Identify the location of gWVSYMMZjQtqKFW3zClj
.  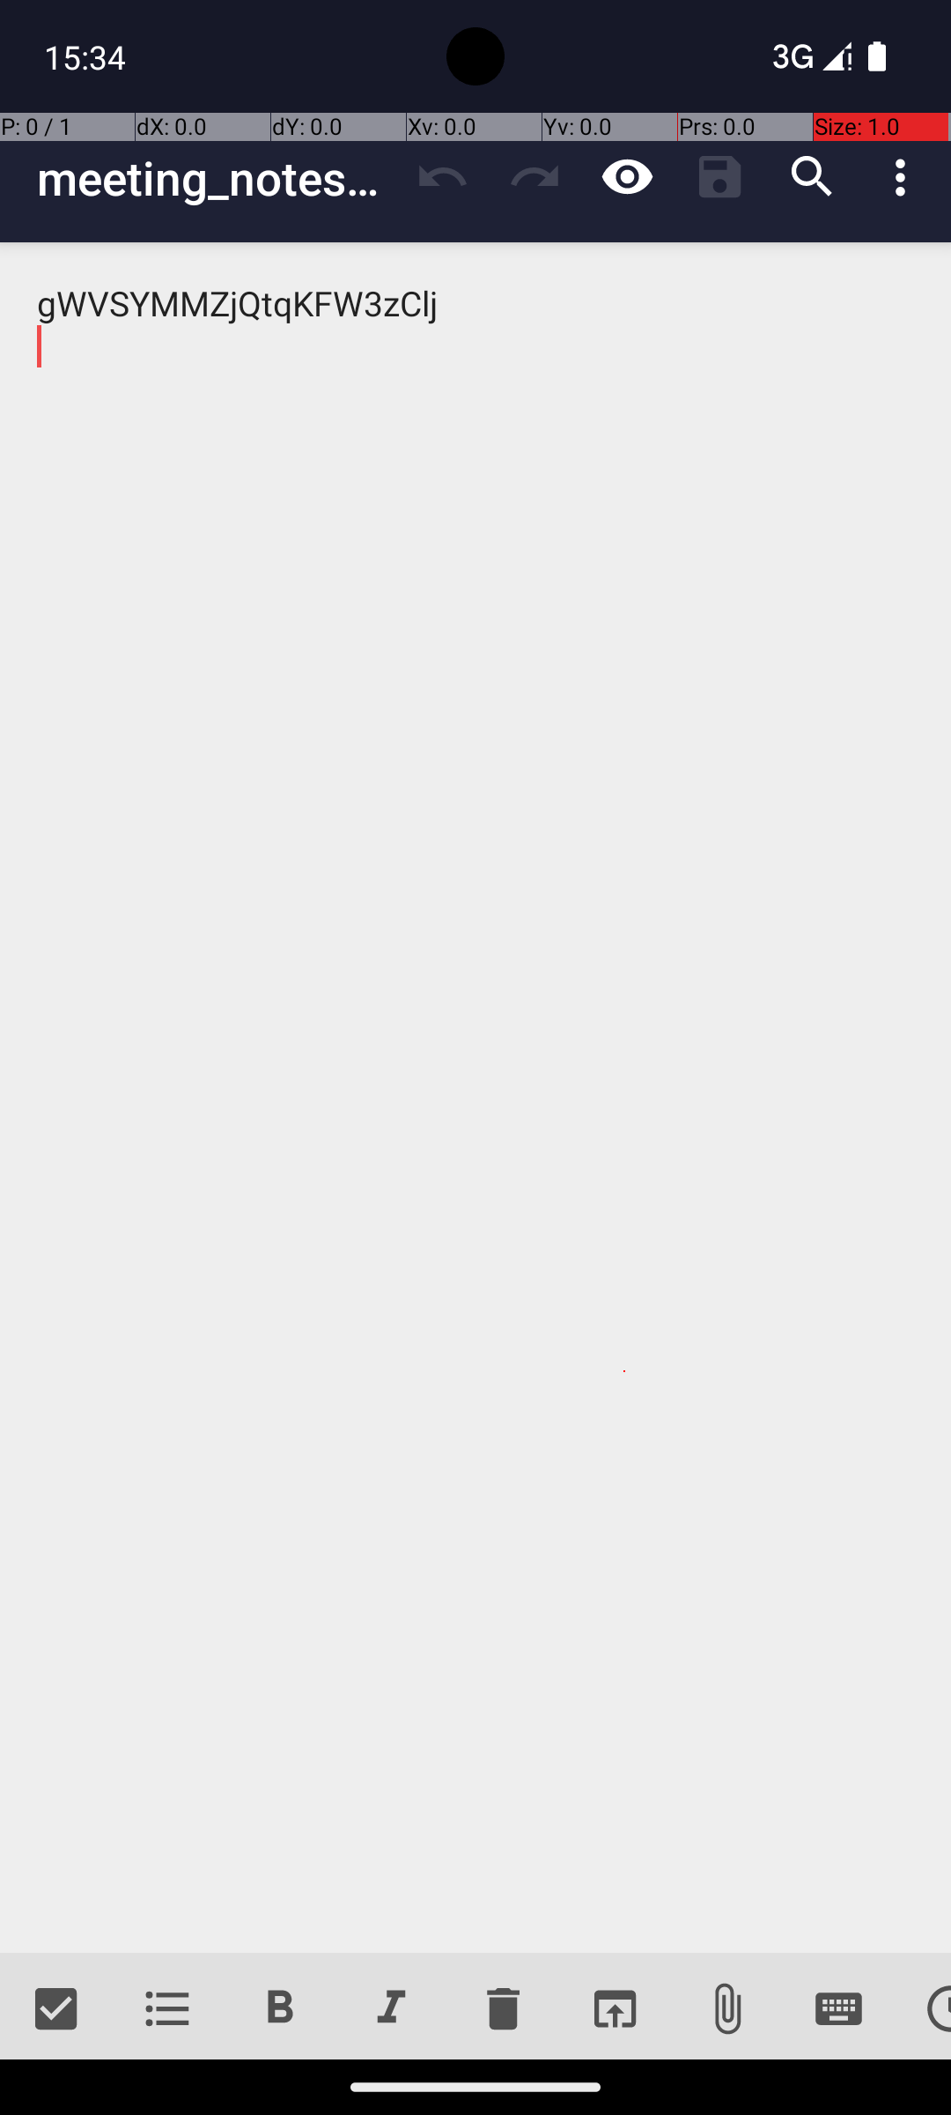
(475, 1098).